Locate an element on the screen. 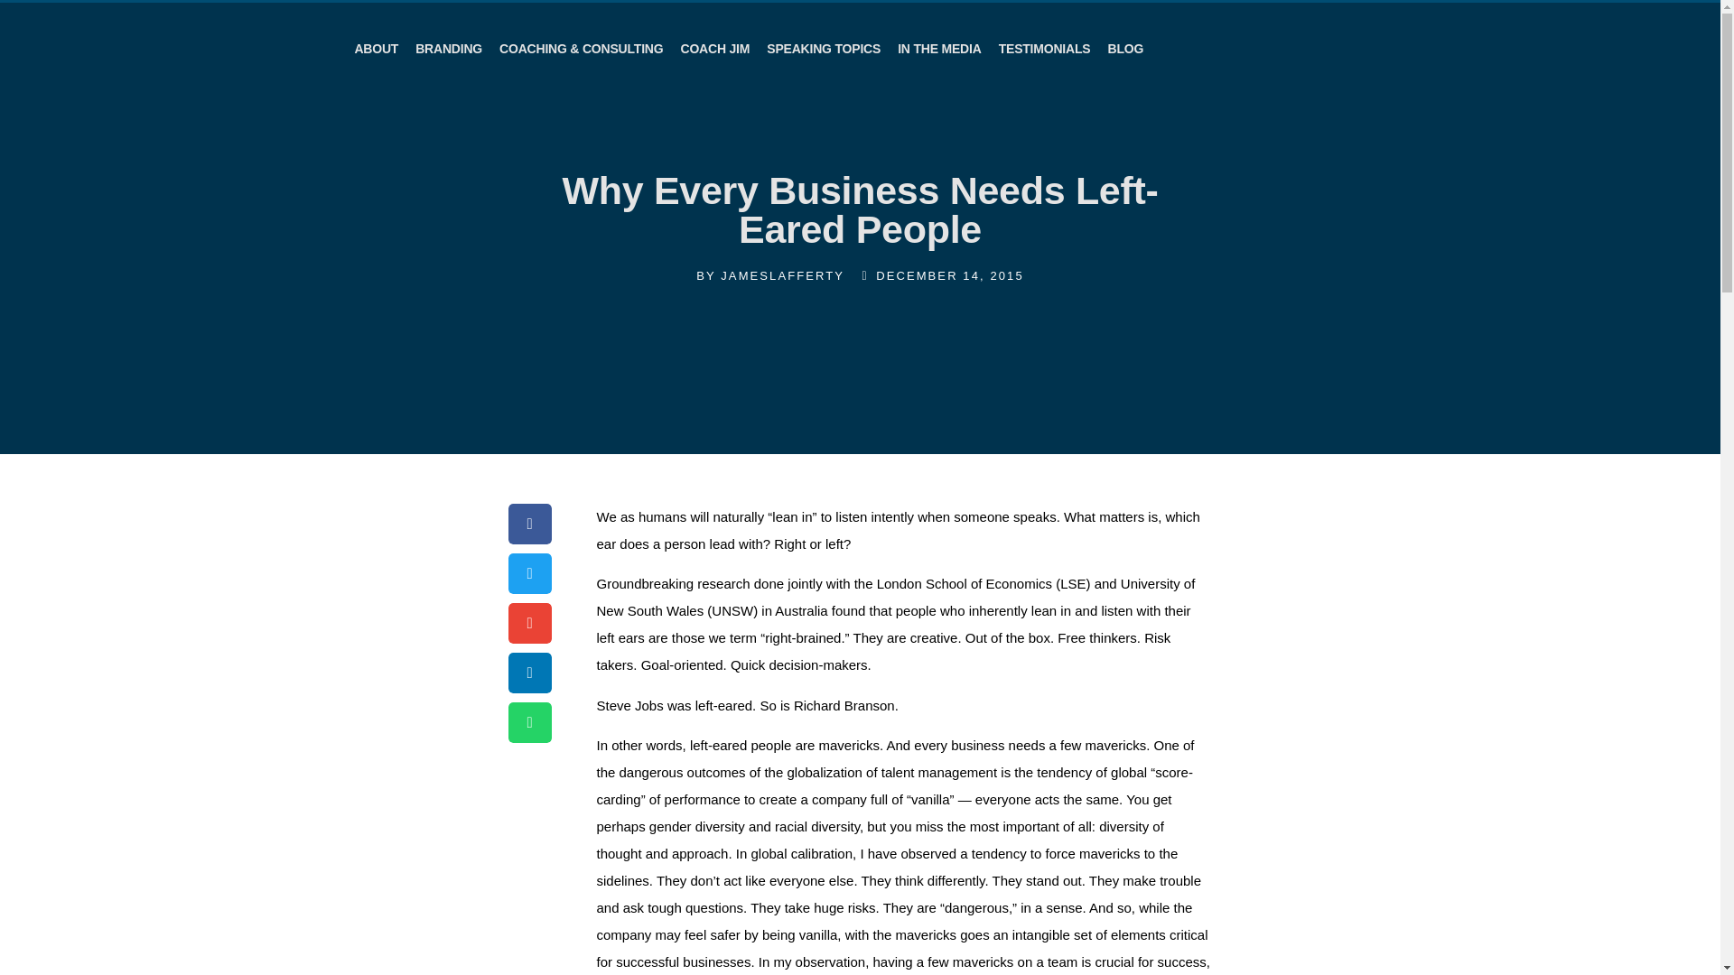 The width and height of the screenshot is (1734, 975). IN THE MEDIA is located at coordinates (939, 49).